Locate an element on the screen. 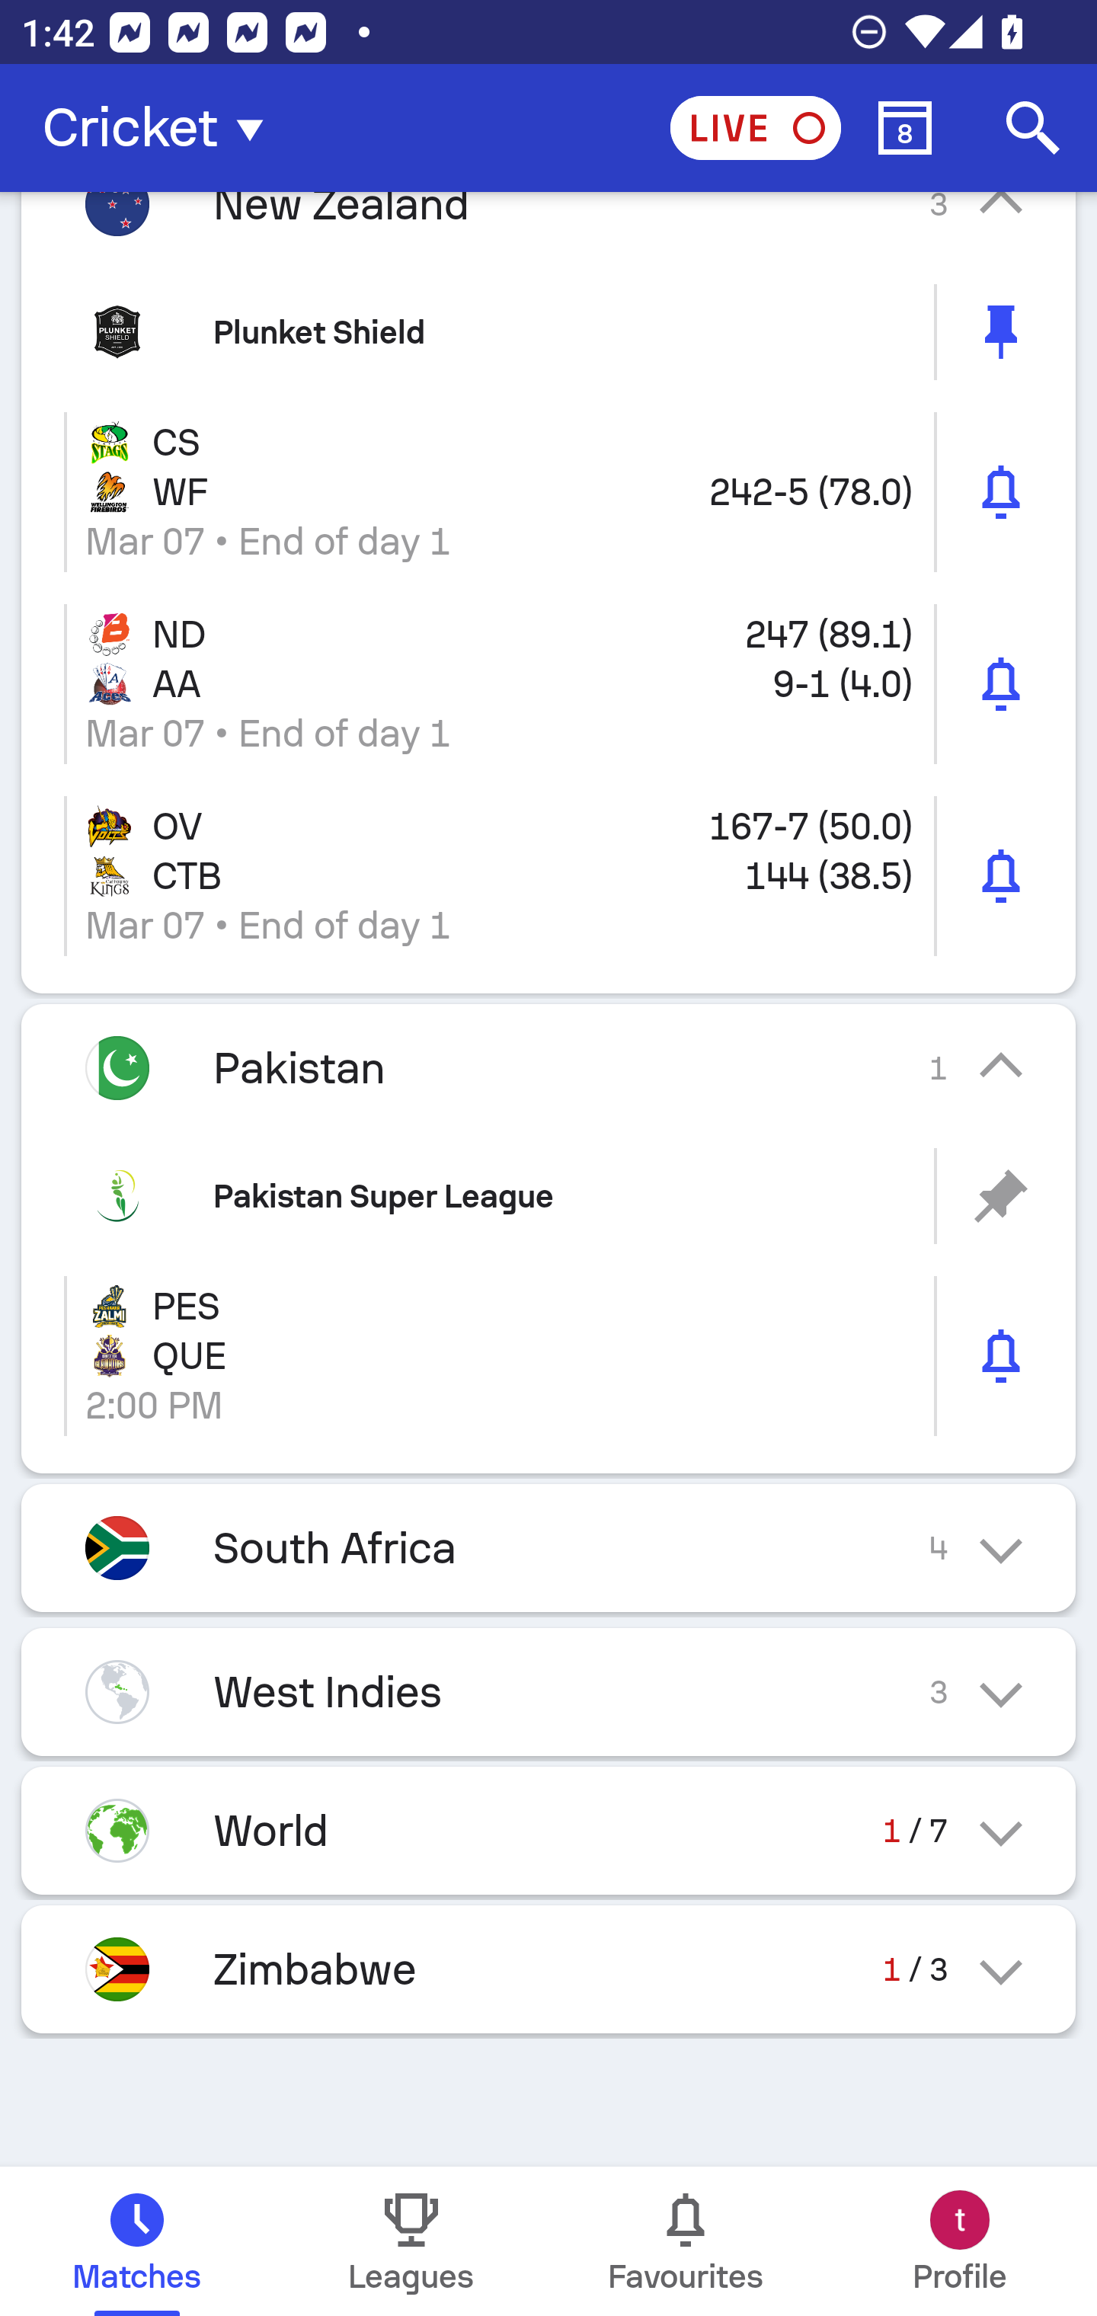  CS WF 242-5 (78.0) Mar 07 • End of day 1 is located at coordinates (548, 492).